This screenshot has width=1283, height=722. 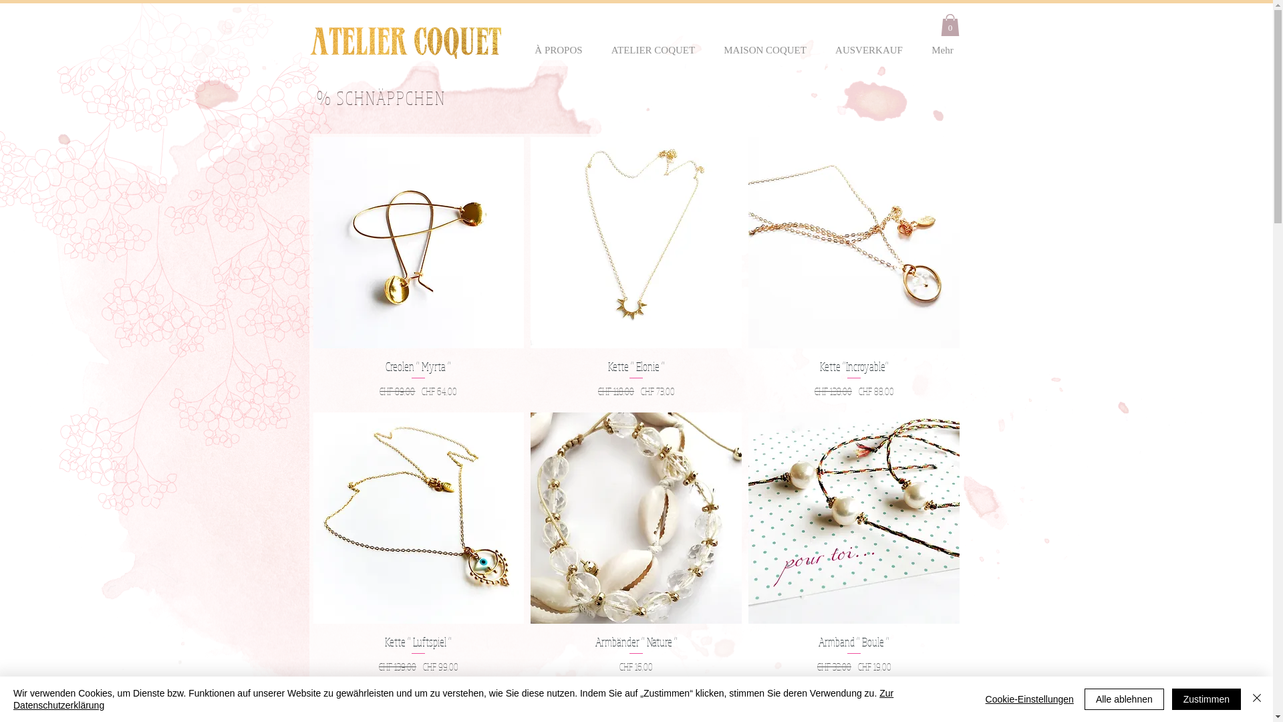 I want to click on ac_logo_nurtext.png, so click(x=405, y=42).